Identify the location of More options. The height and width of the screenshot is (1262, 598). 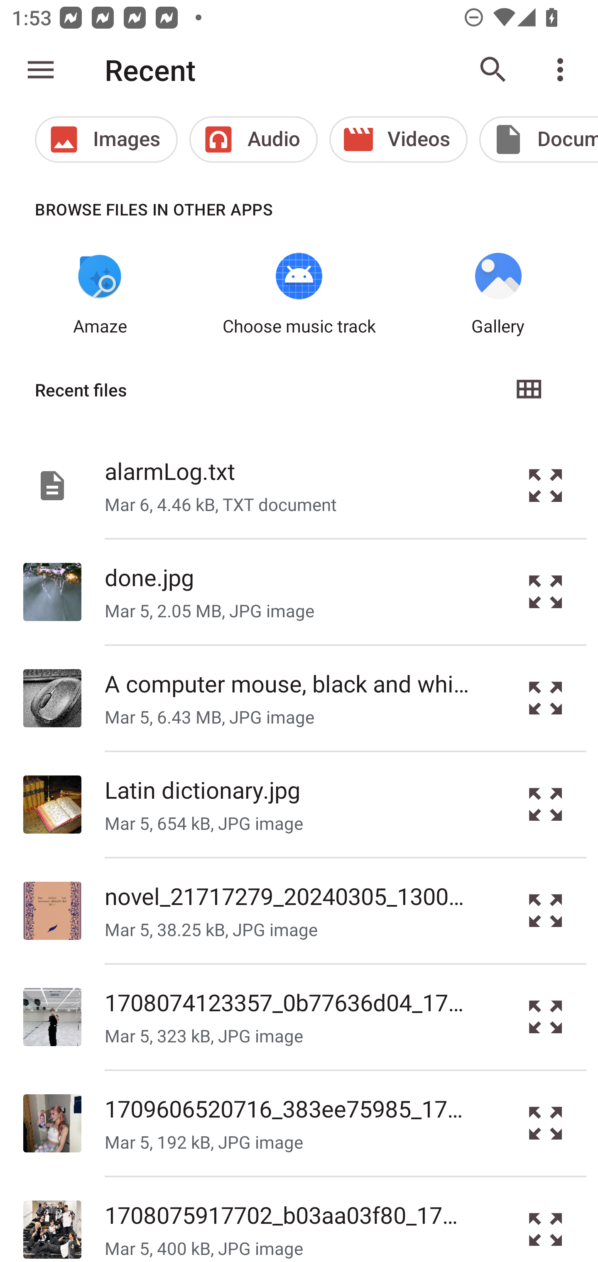
(563, 70).